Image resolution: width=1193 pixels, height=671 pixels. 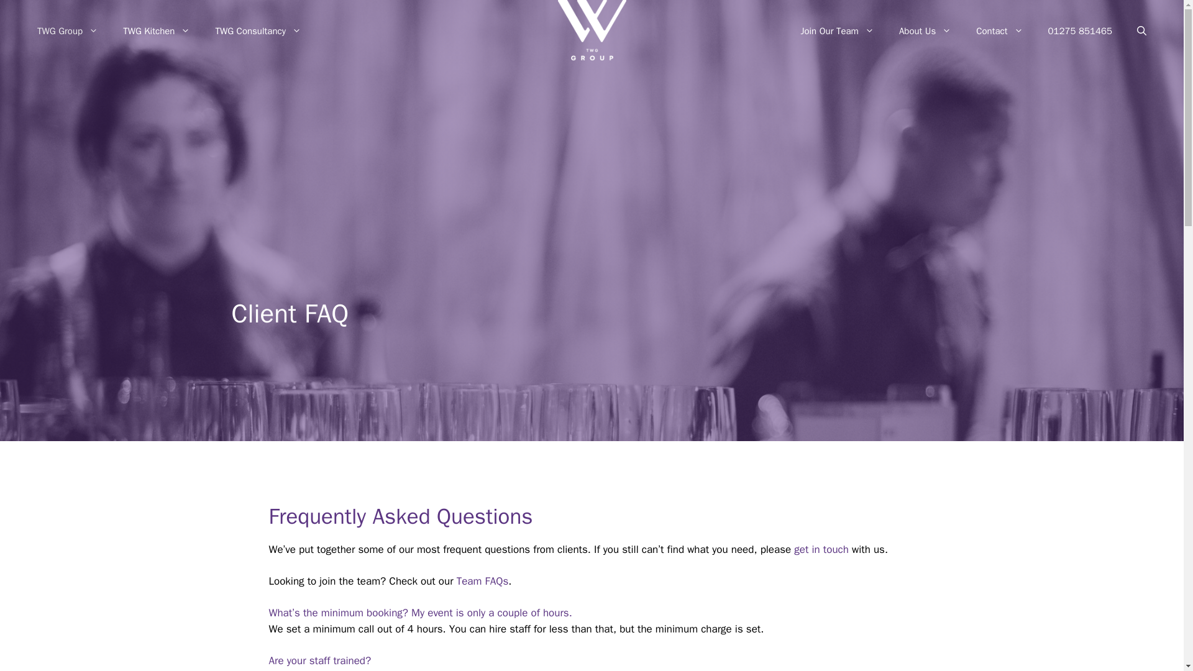 I want to click on TWG Group, so click(x=68, y=31).